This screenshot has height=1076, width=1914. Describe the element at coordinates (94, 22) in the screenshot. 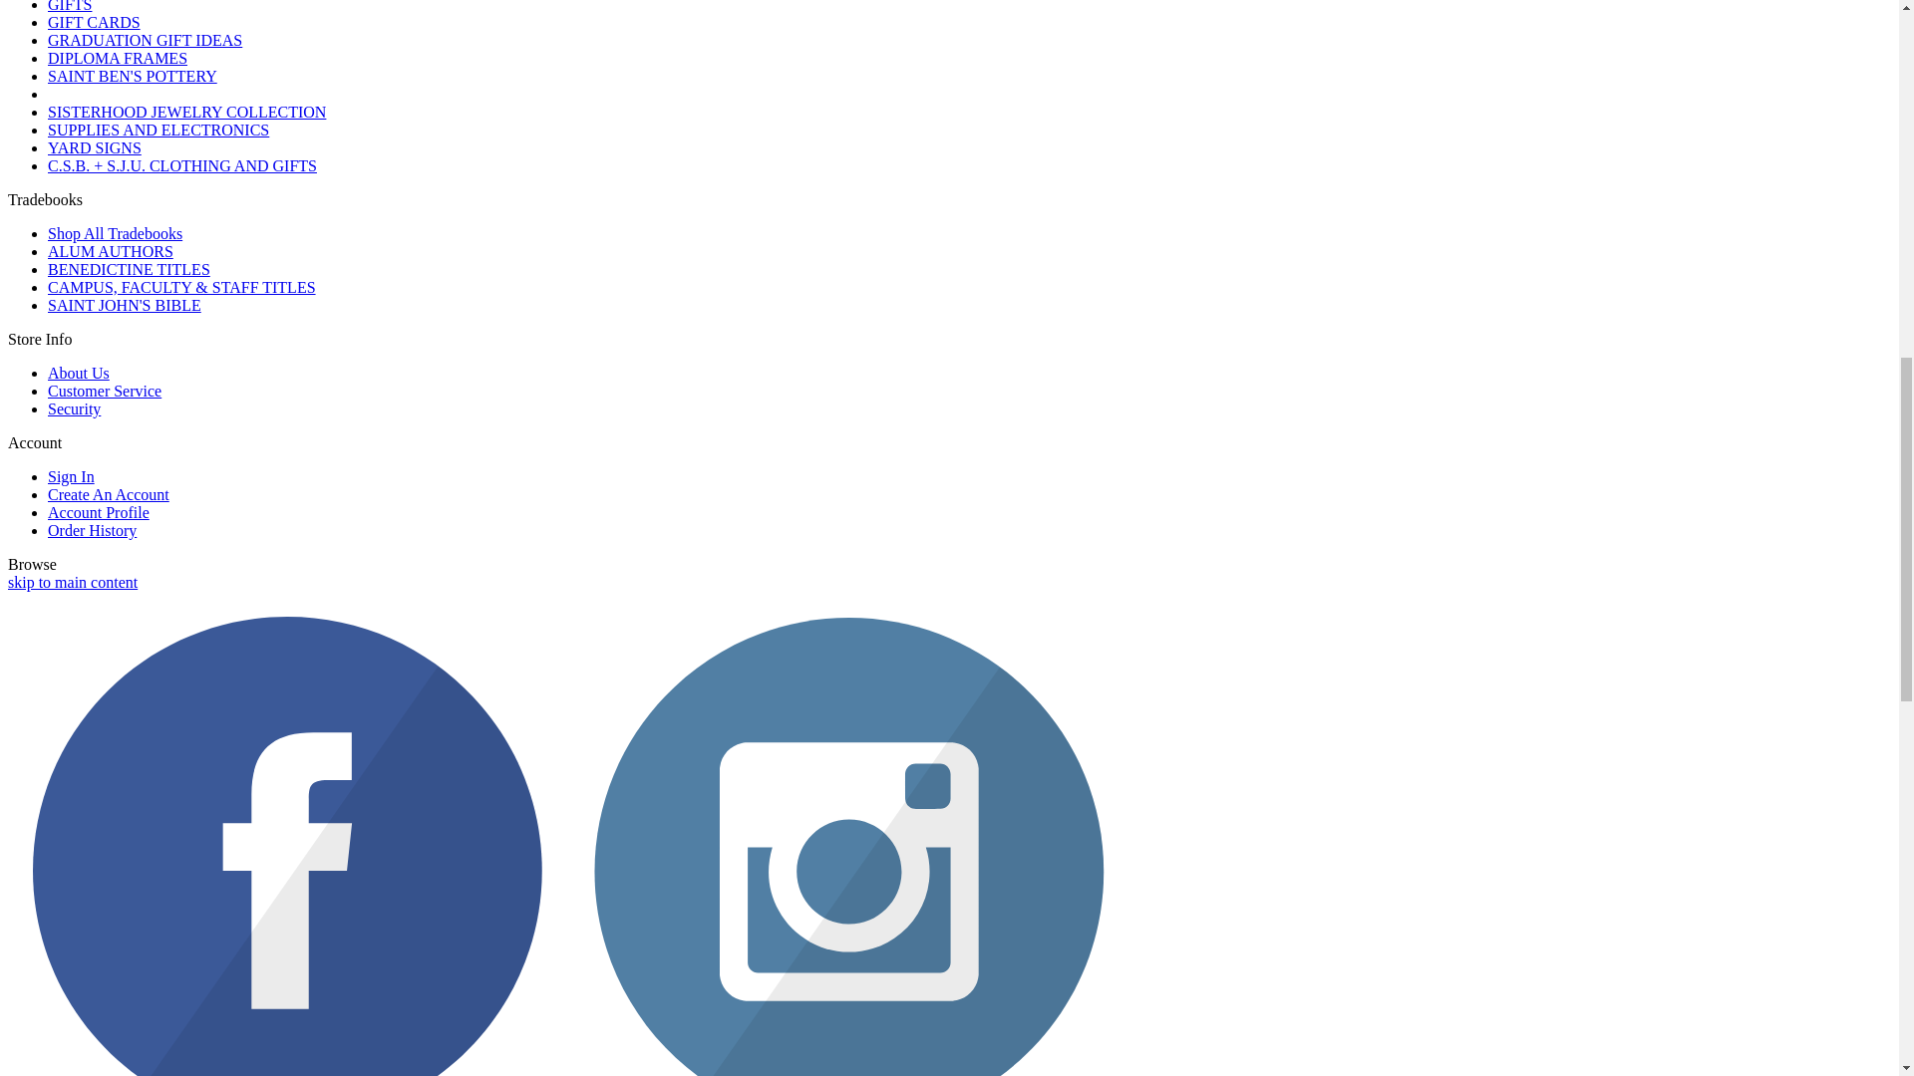

I see `GIFT CARDS` at that location.